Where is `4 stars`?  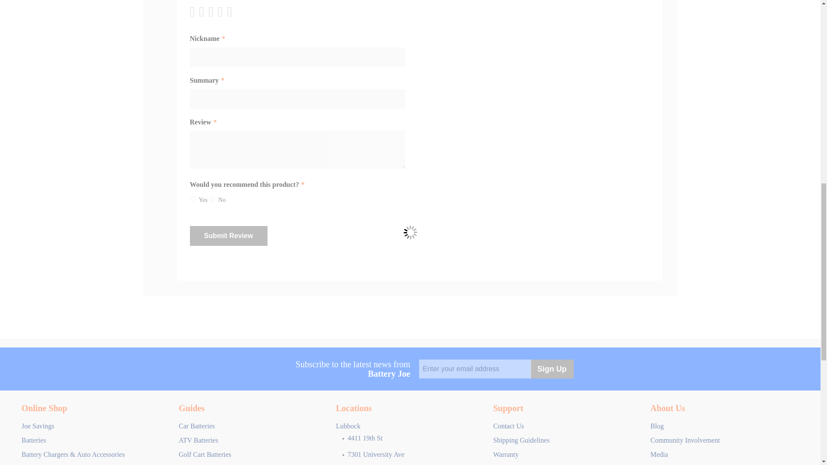
4 stars is located at coordinates (208, 11).